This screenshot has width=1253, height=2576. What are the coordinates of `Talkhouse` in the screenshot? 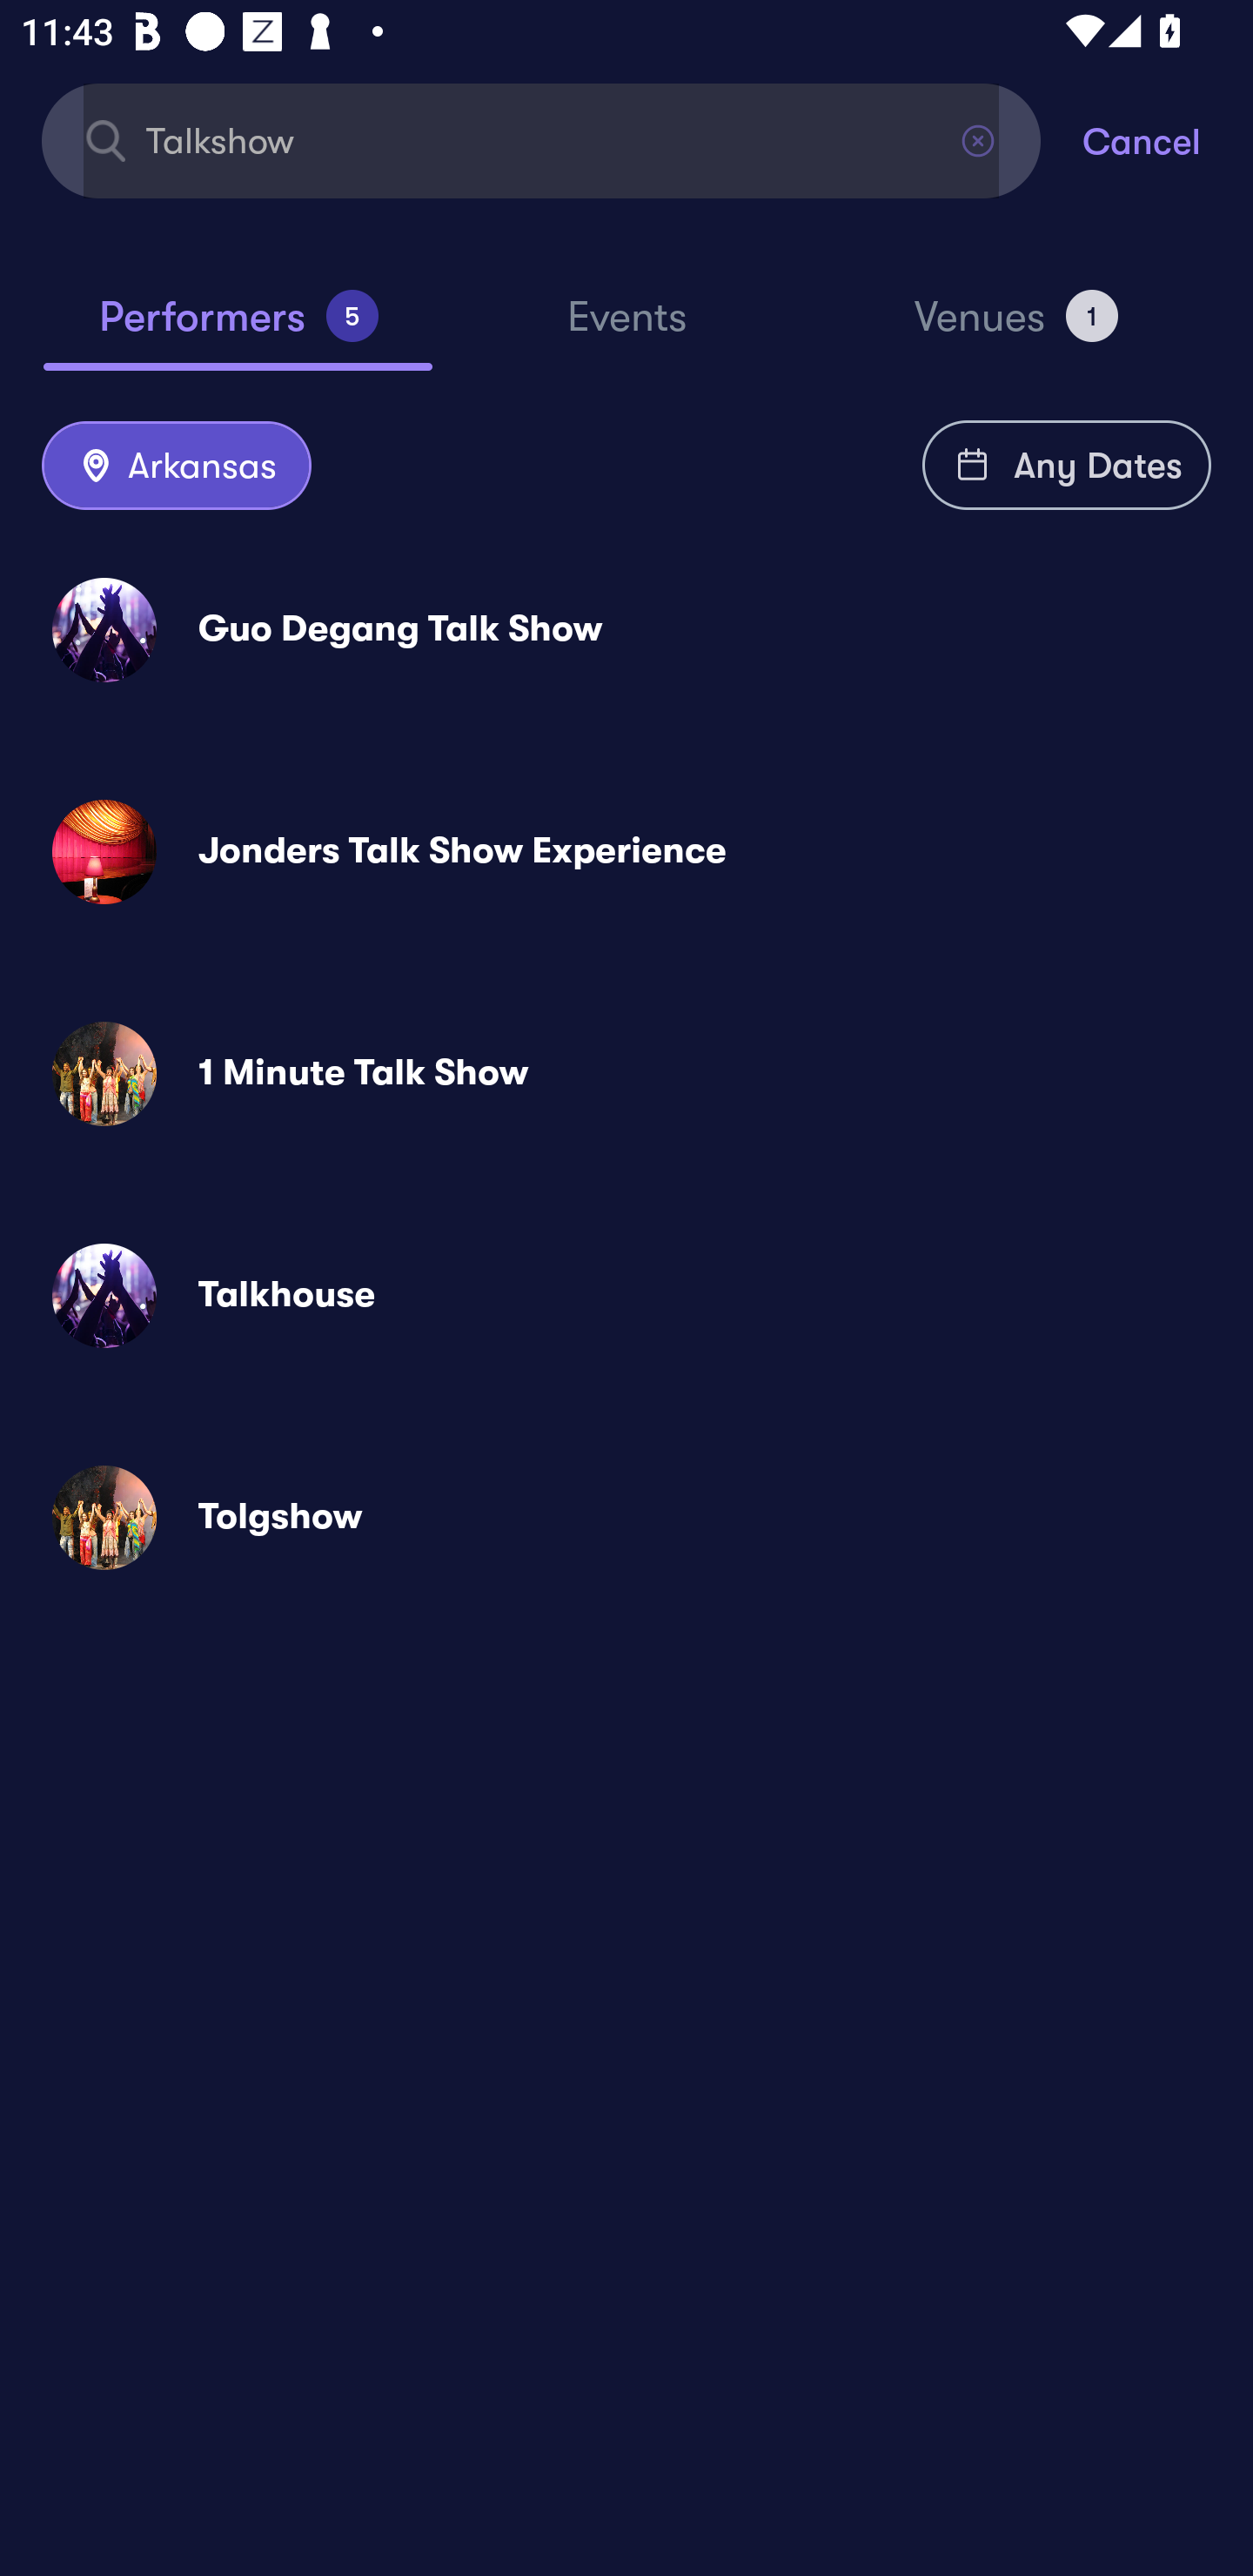 It's located at (626, 1295).